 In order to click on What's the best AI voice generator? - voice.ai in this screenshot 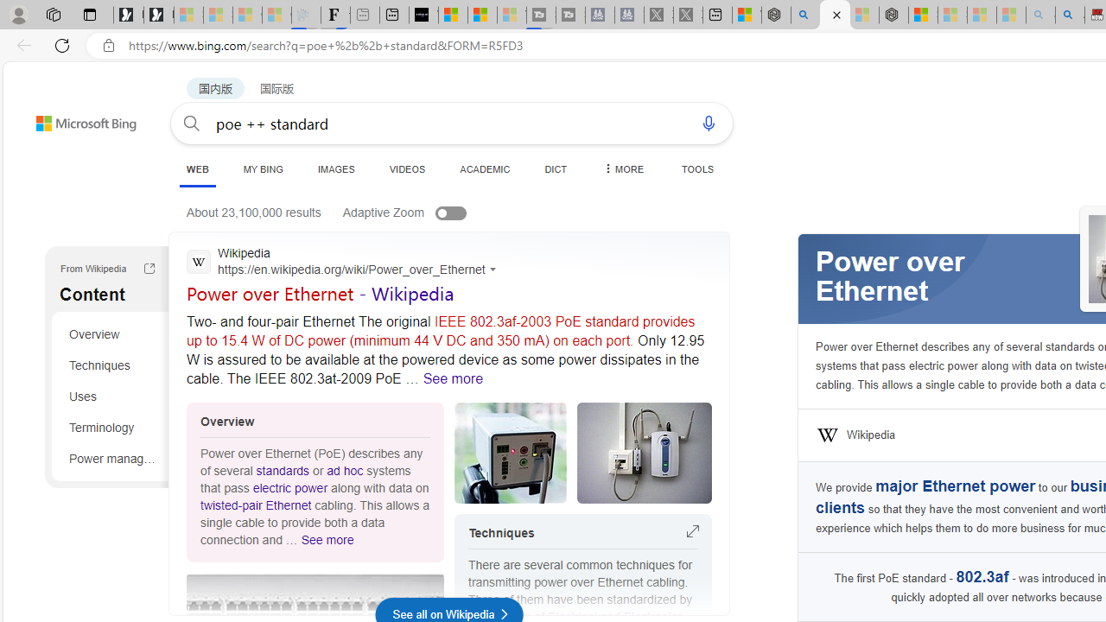, I will do `click(423, 16)`.